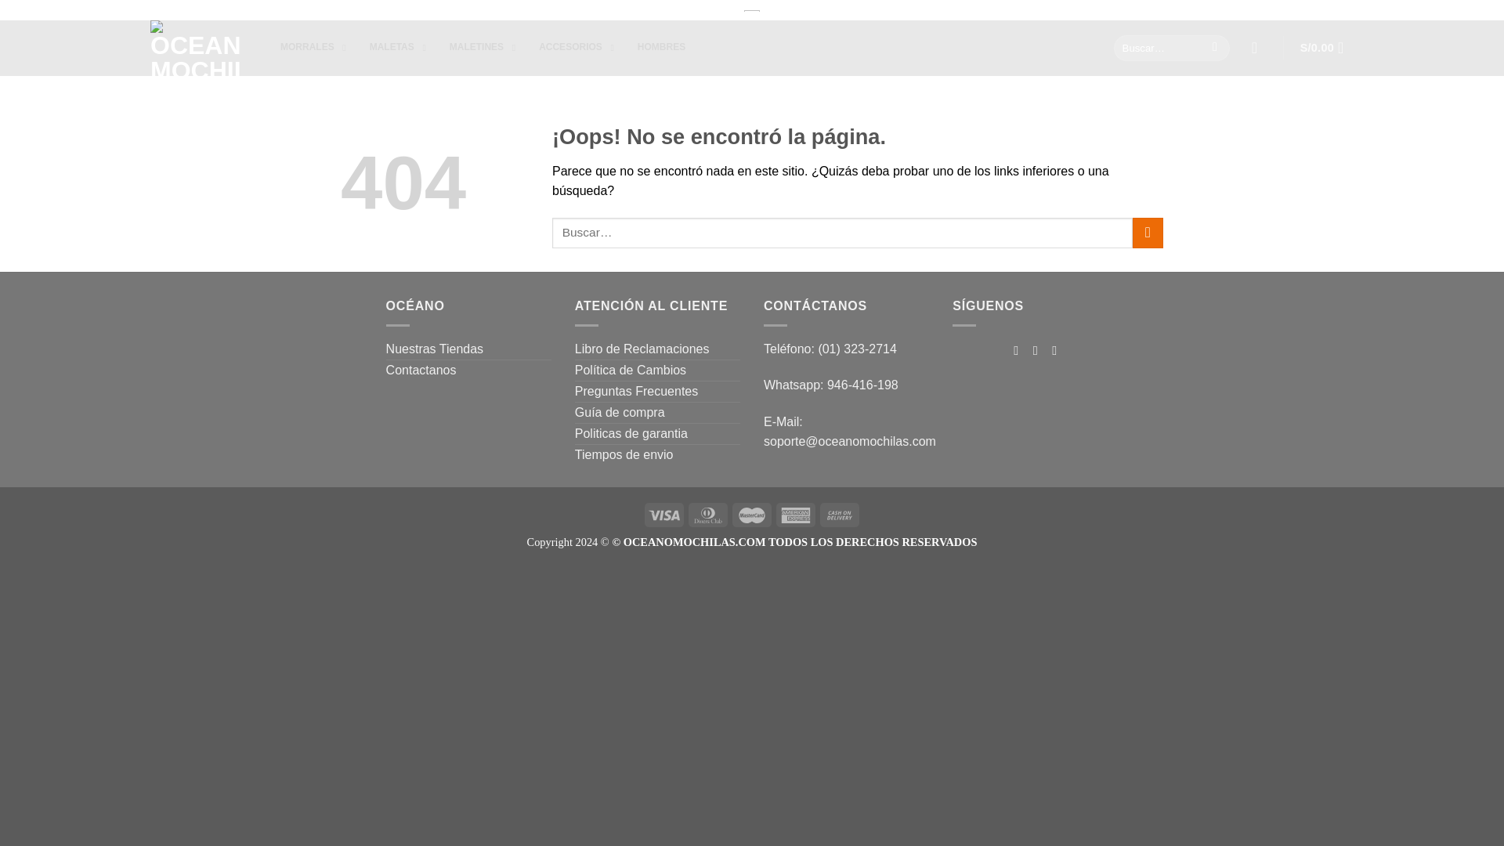 The width and height of the screenshot is (1504, 846). What do you see at coordinates (661, 47) in the screenshot?
I see `Buscar` at bounding box center [661, 47].